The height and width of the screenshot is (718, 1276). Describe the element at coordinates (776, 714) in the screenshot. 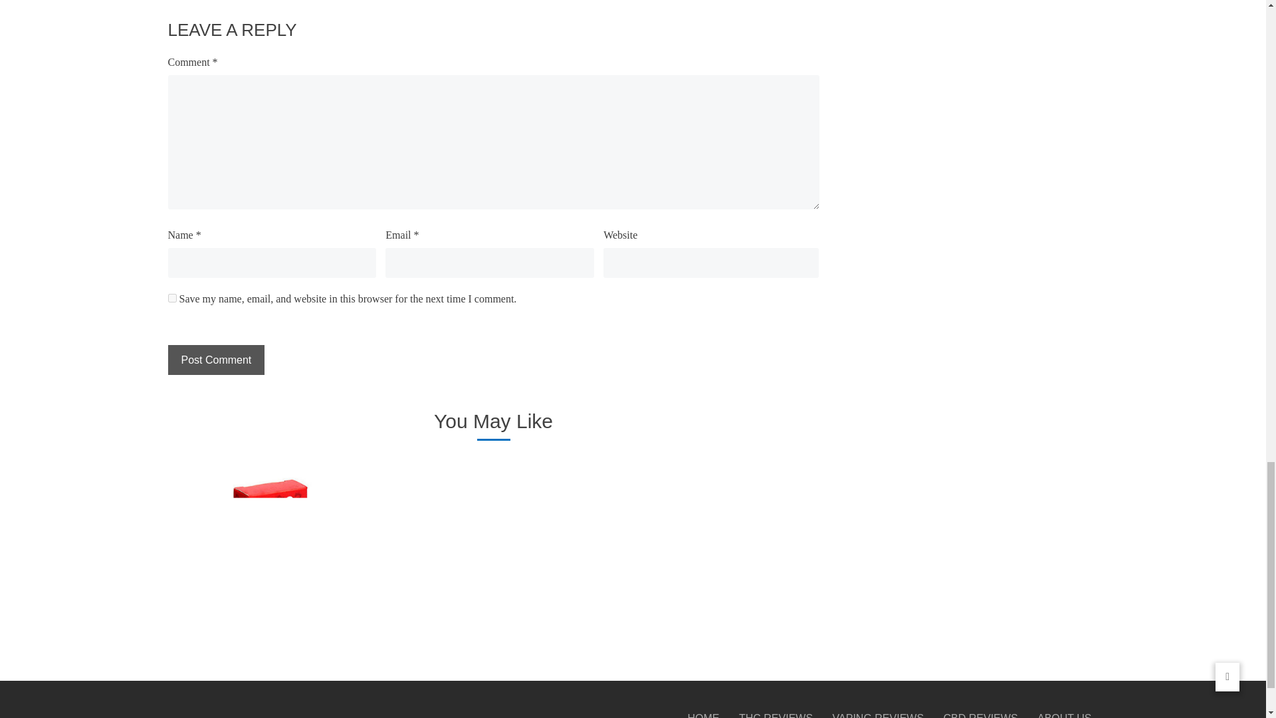

I see `THC REVIEWS` at that location.